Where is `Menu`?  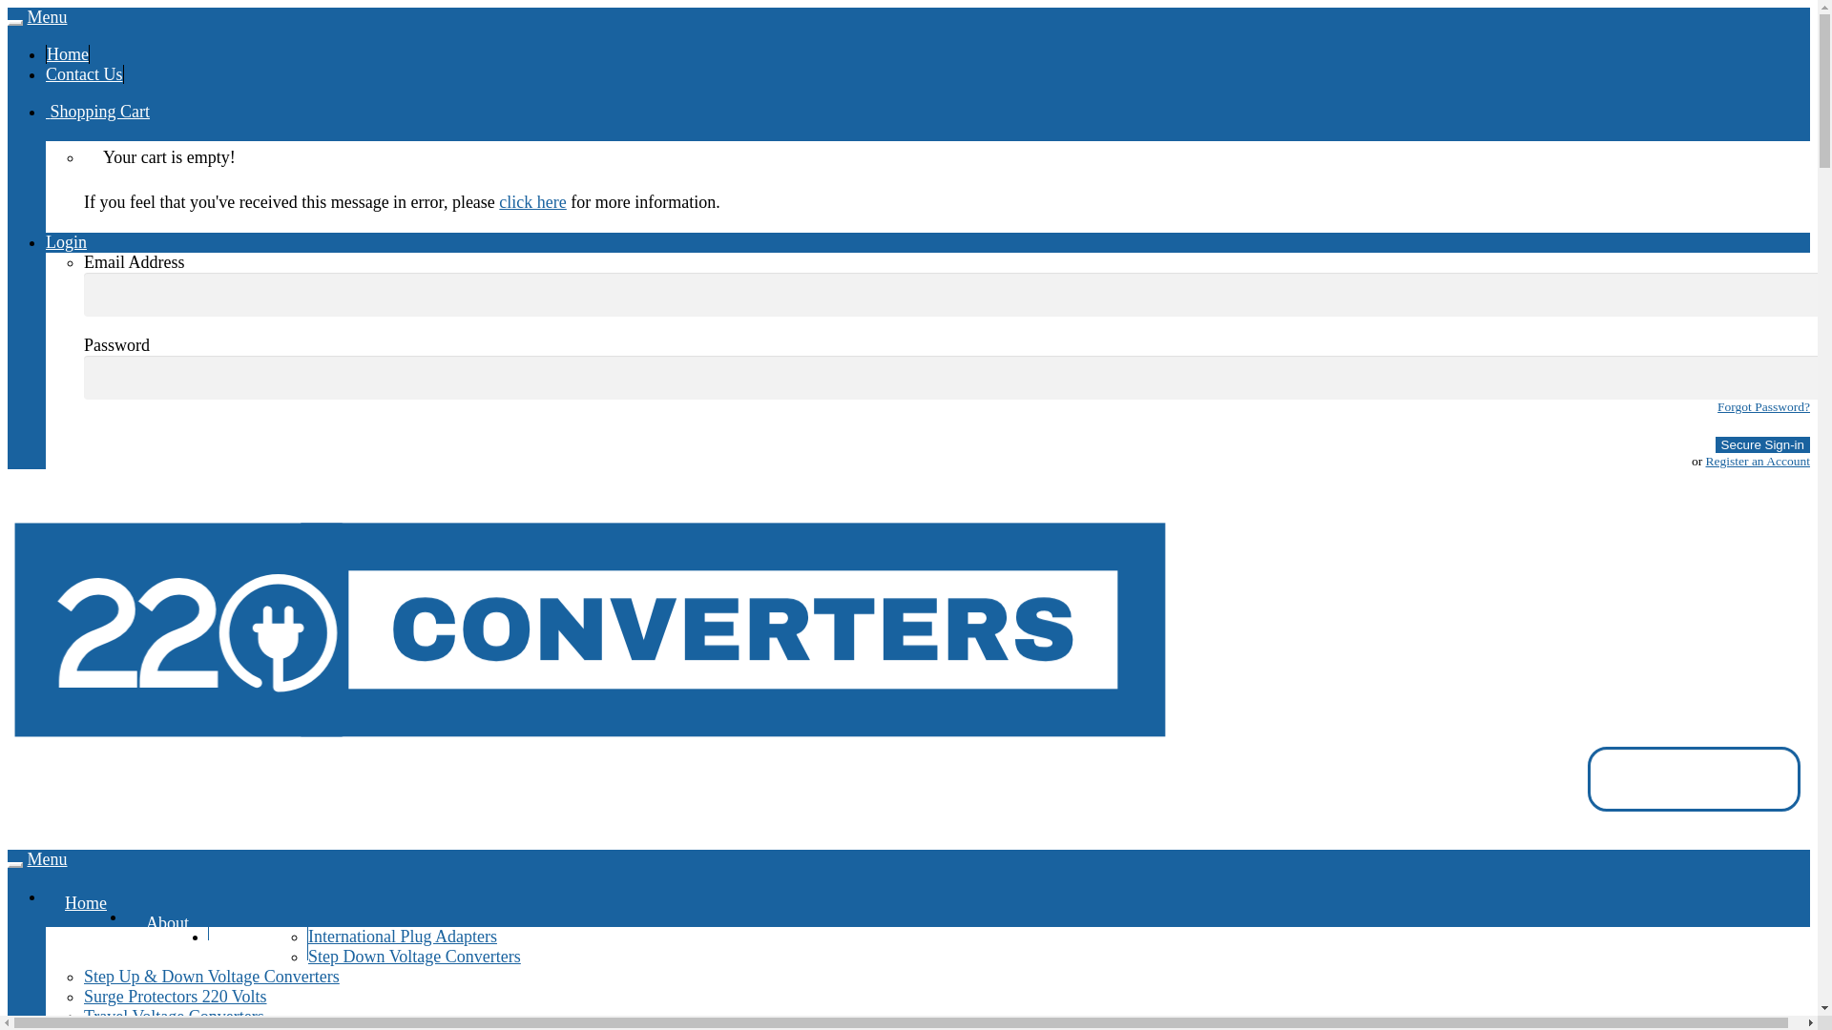
Menu is located at coordinates (47, 859).